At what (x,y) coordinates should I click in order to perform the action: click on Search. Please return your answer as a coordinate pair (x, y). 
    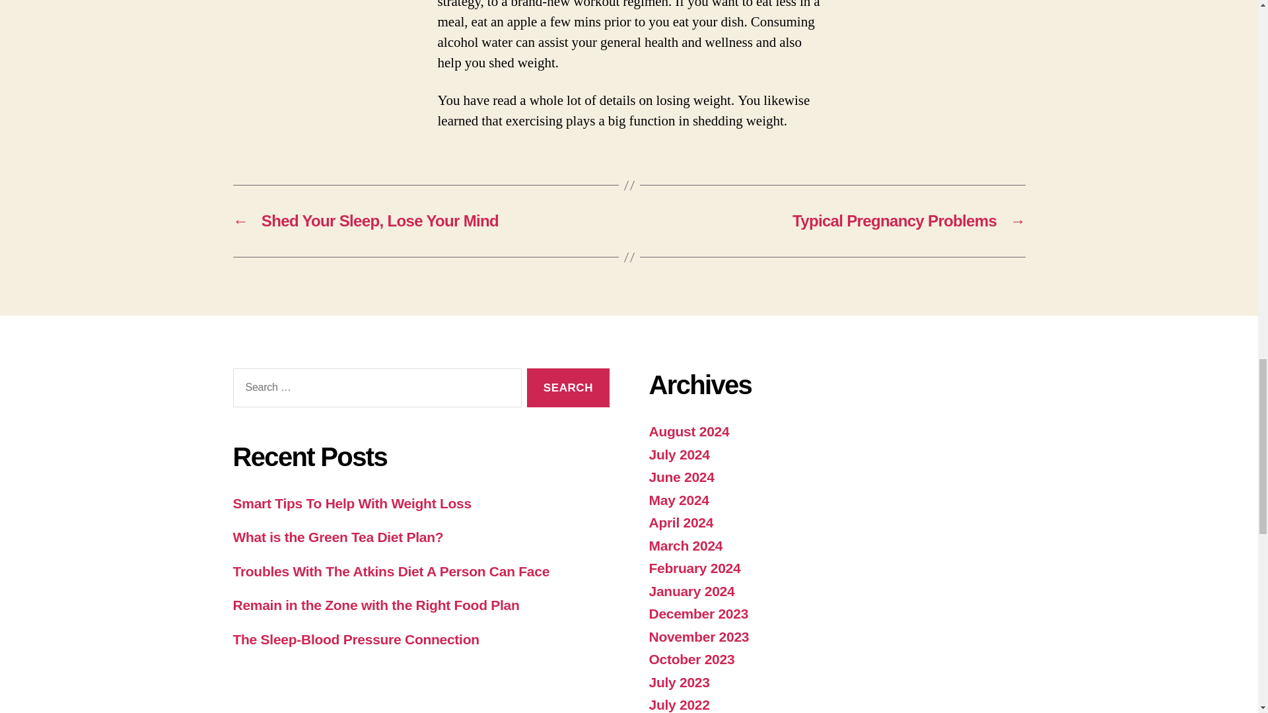
    Looking at the image, I should click on (568, 388).